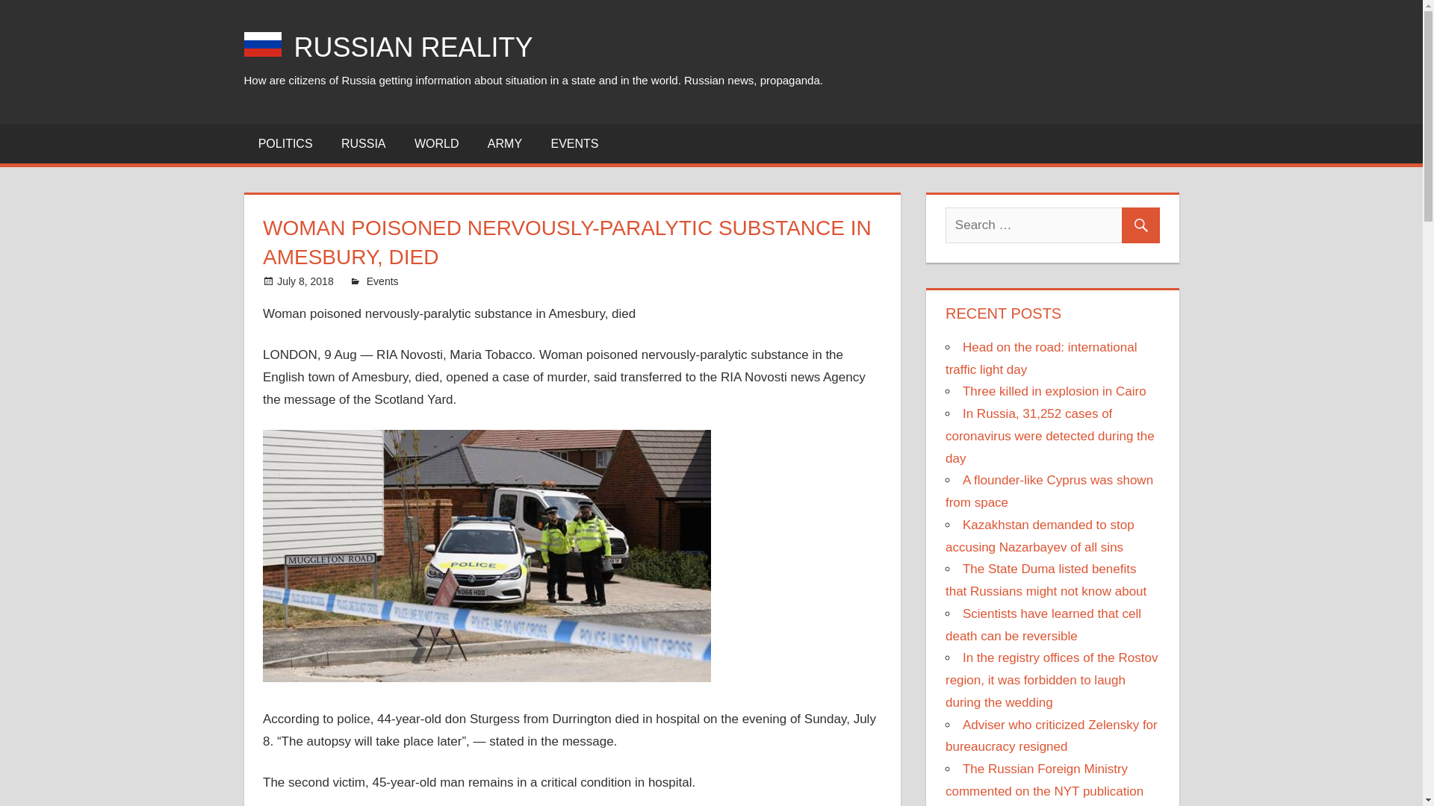 This screenshot has height=806, width=1434. I want to click on Head on the road: international traffic light day, so click(1041, 358).